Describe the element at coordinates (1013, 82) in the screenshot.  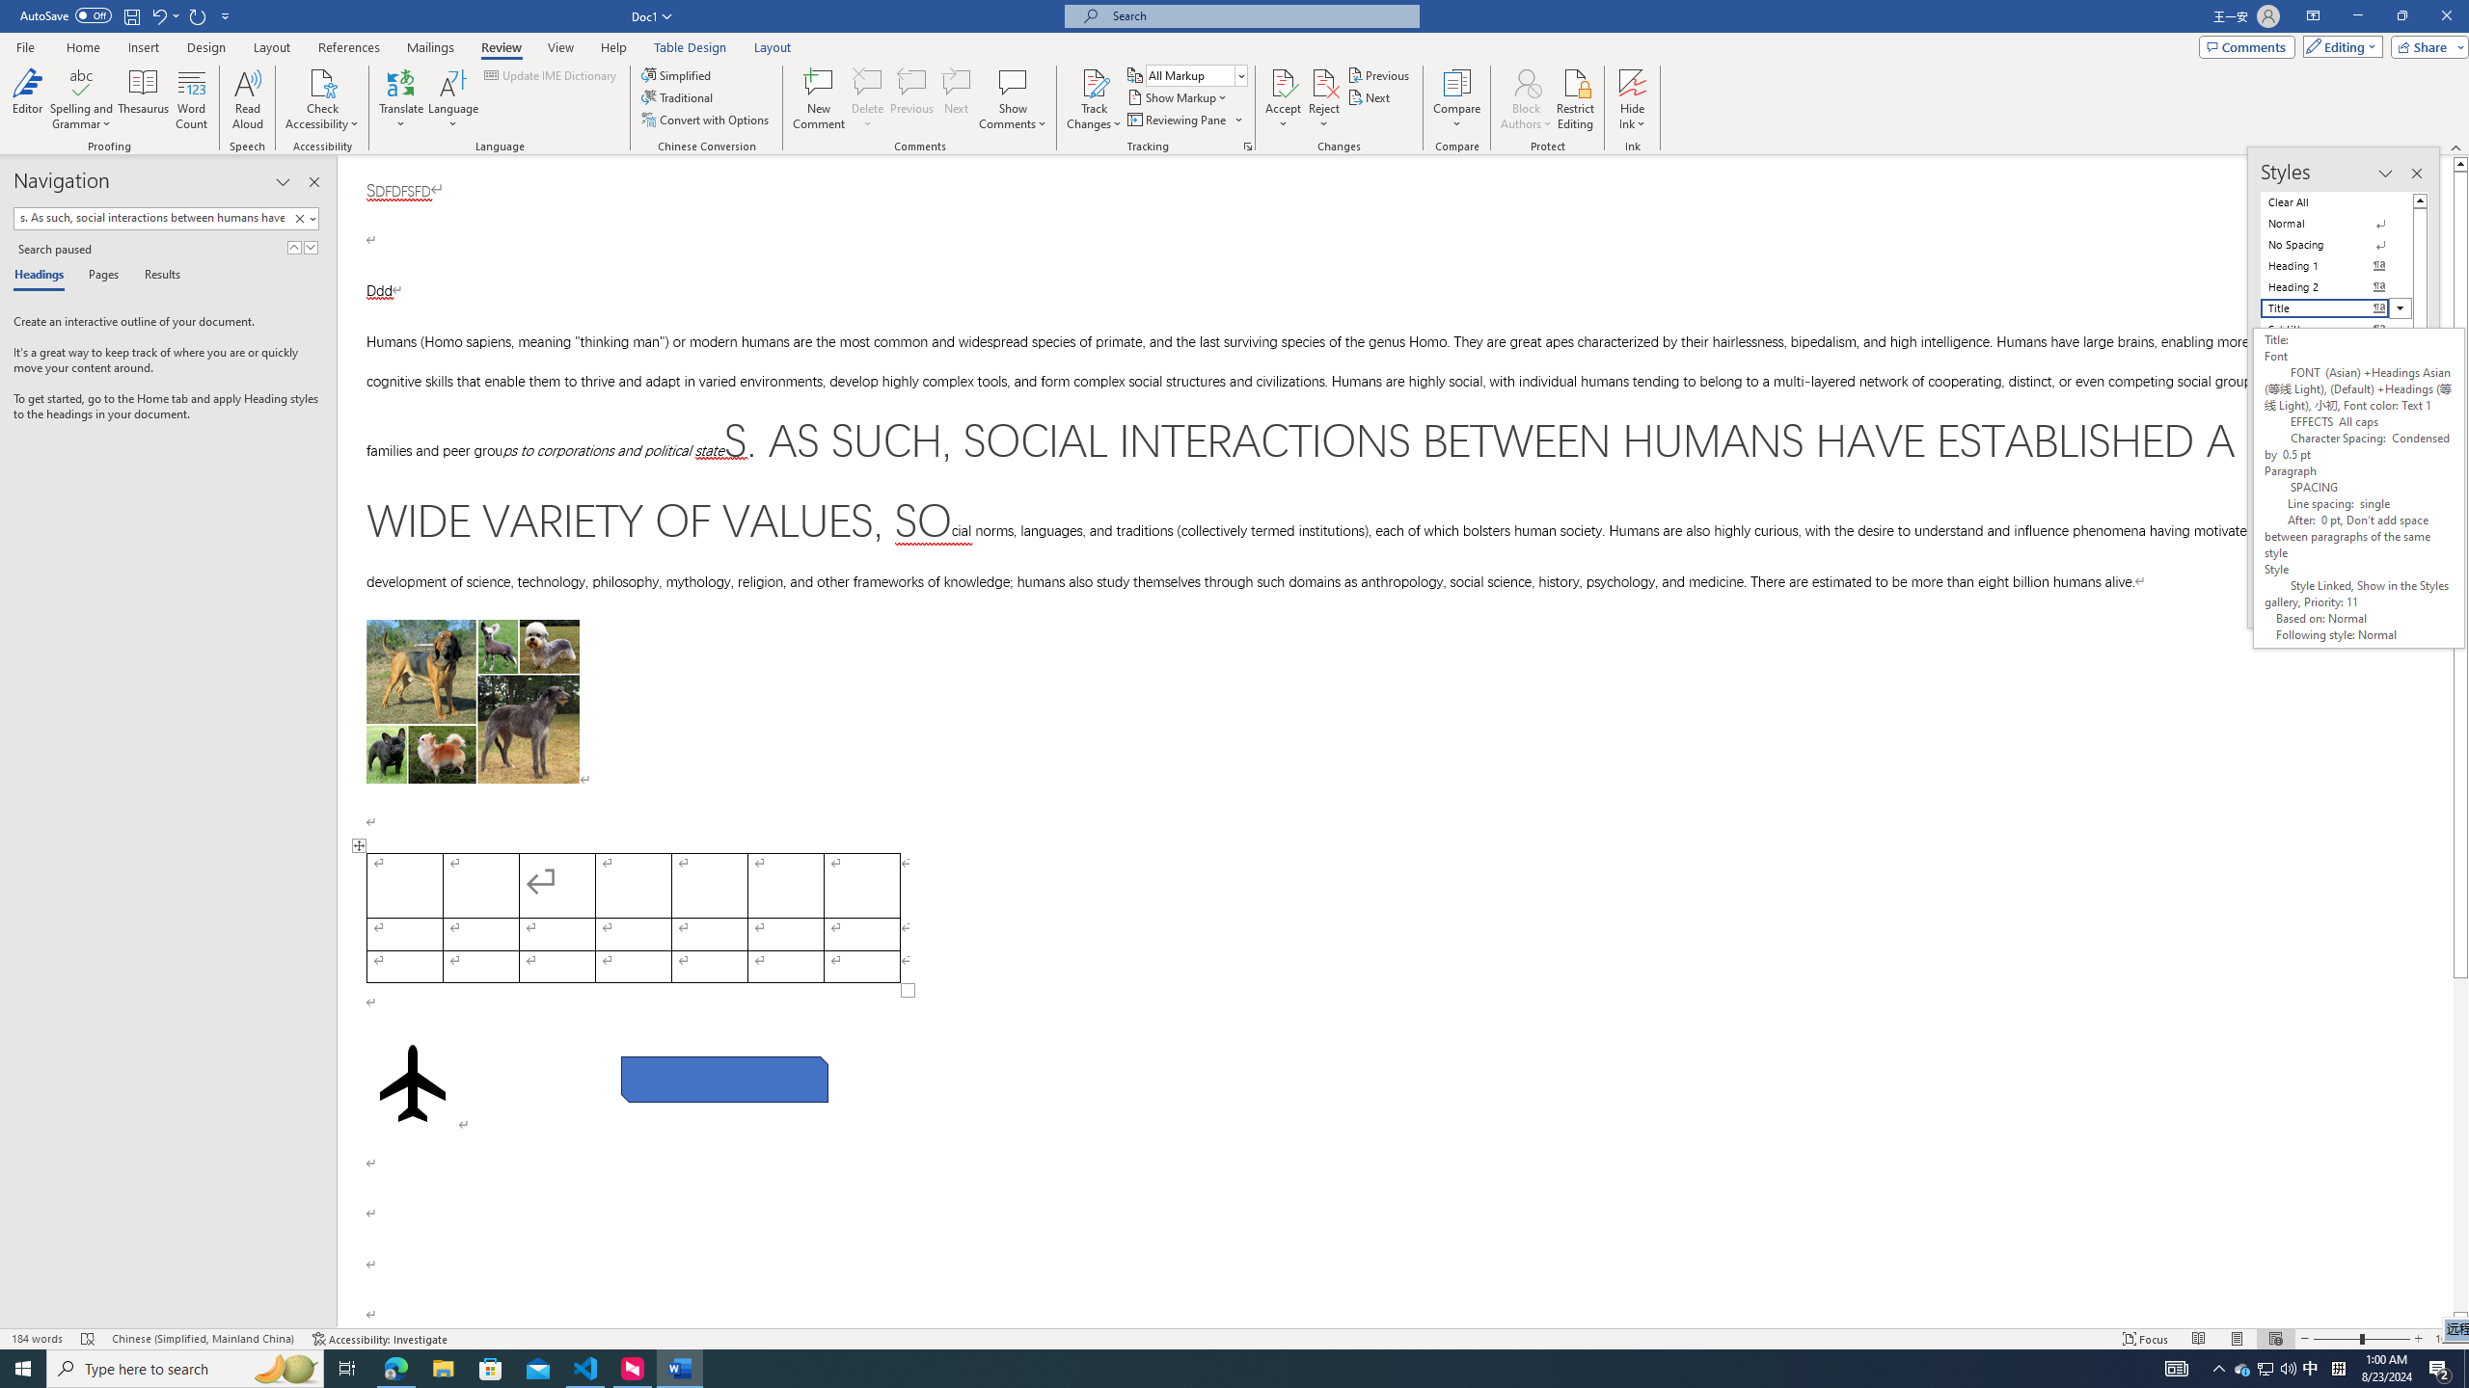
I see `Show Comments` at that location.